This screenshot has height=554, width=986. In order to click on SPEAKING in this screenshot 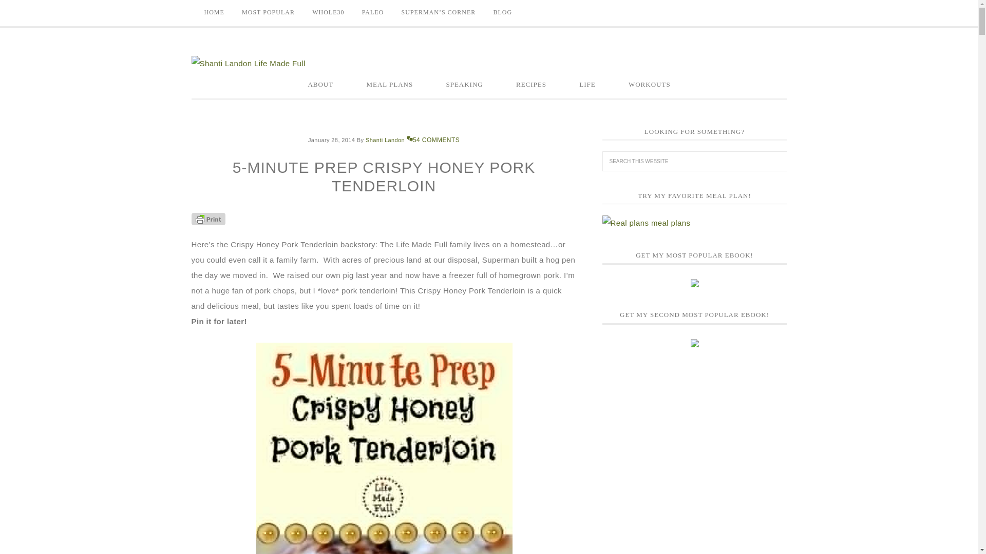, I will do `click(464, 85)`.